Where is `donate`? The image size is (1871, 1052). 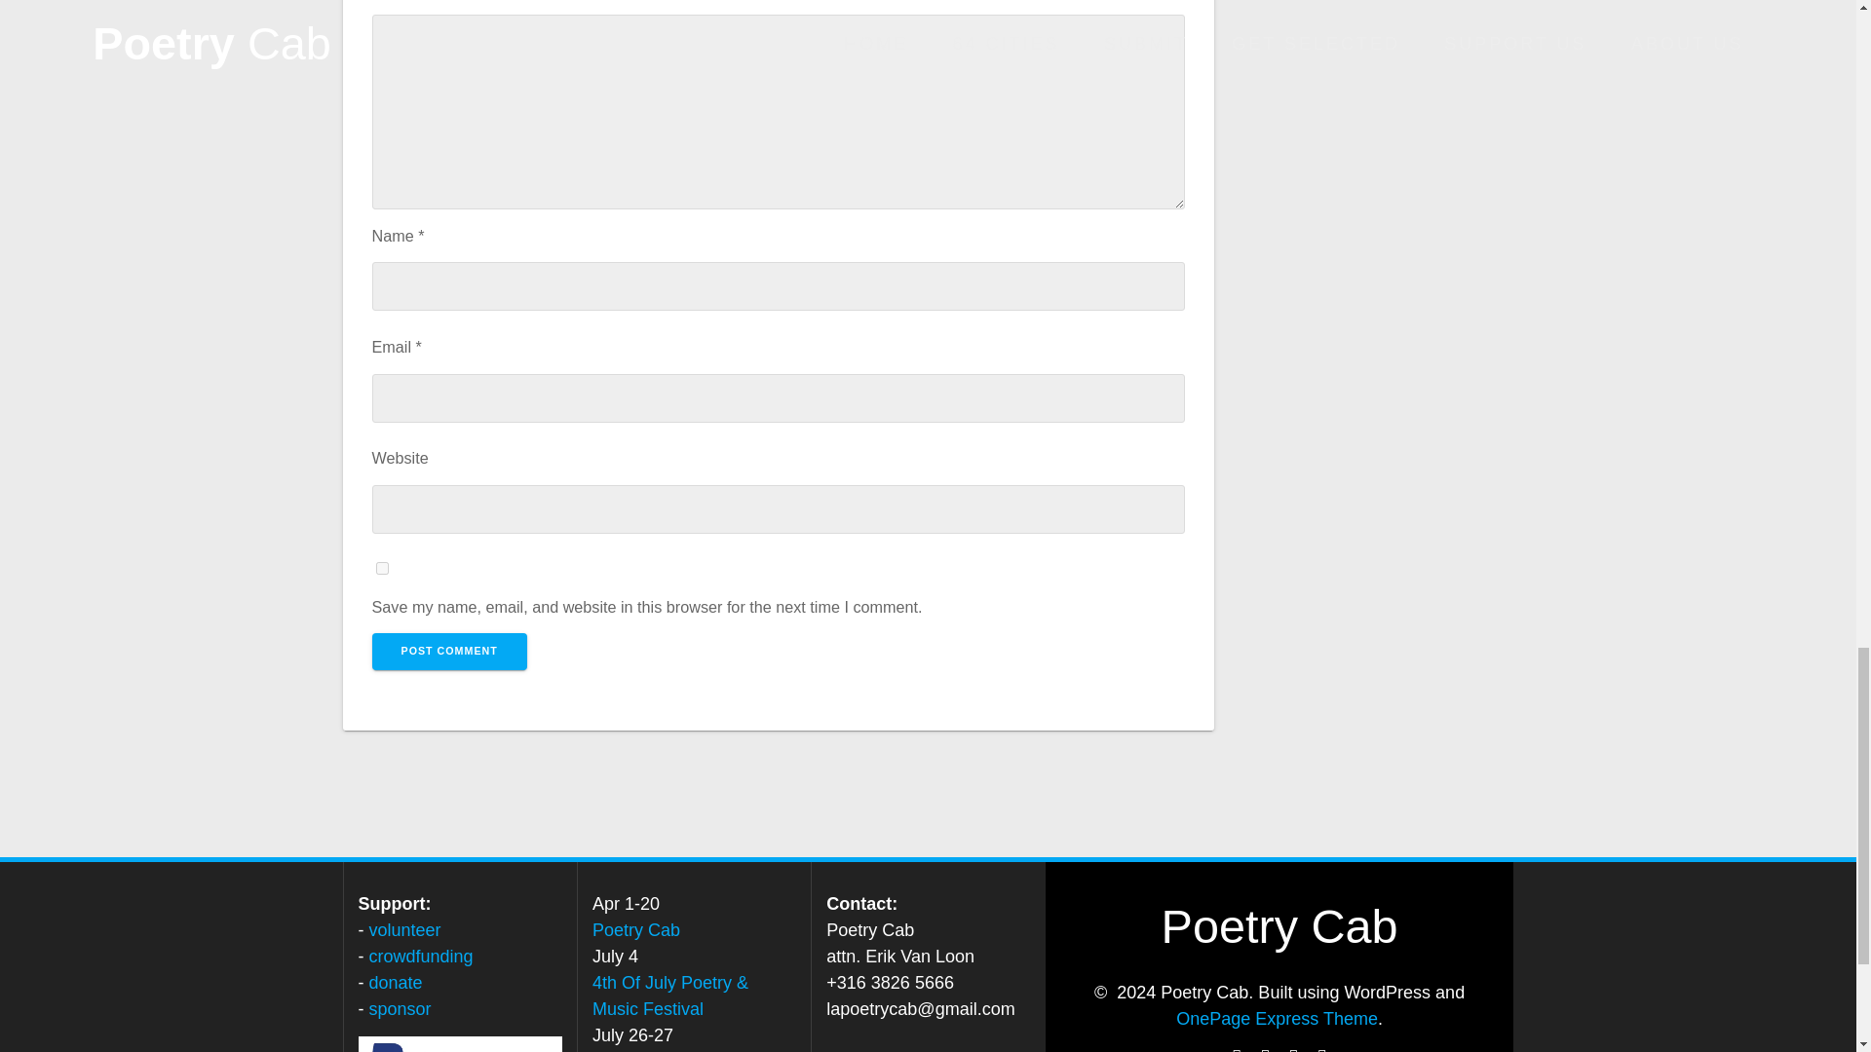 donate is located at coordinates (396, 983).